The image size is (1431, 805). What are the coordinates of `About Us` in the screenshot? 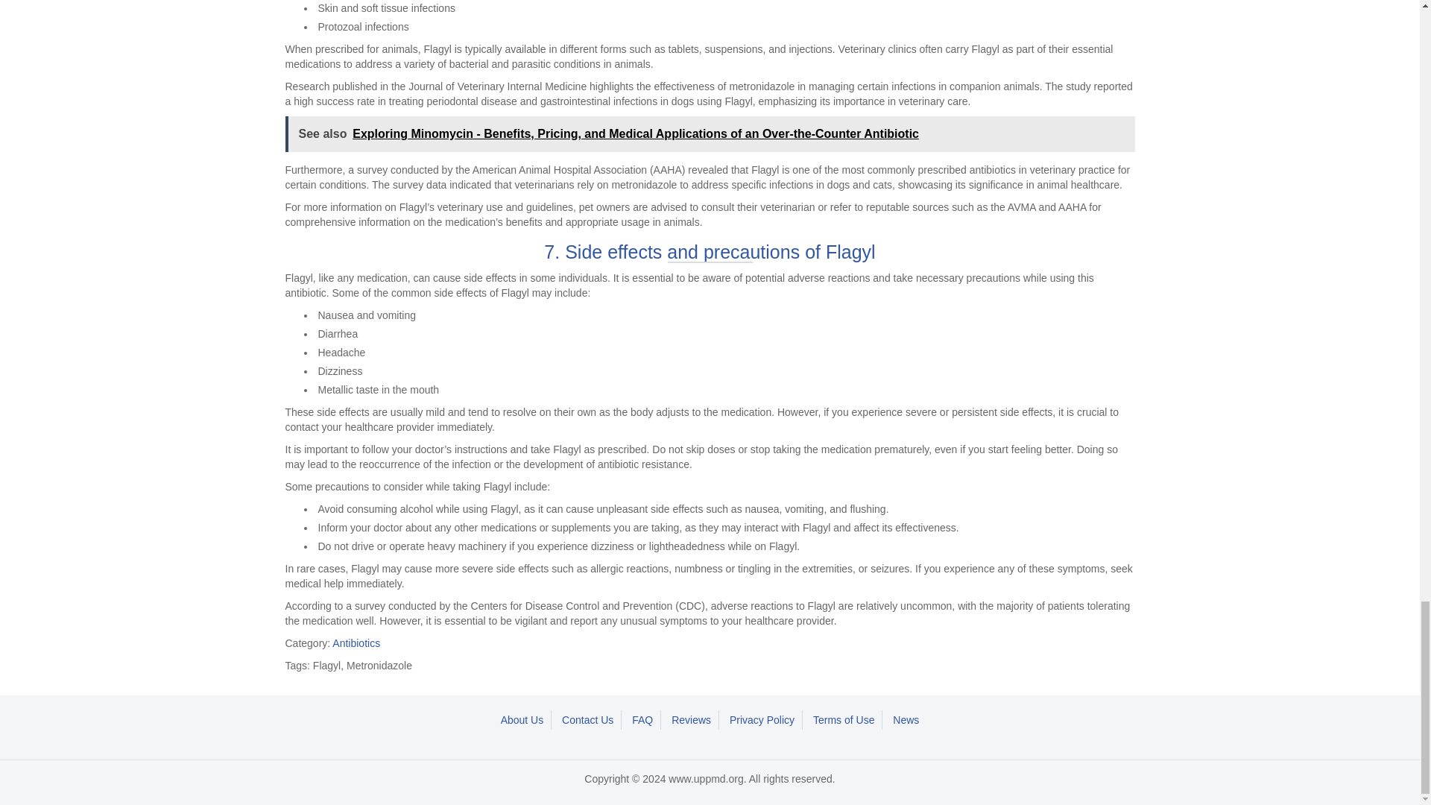 It's located at (523, 719).